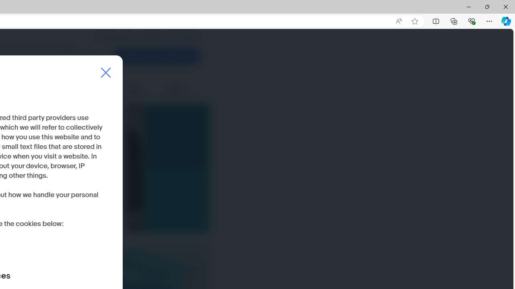 The height and width of the screenshot is (289, 515). What do you see at coordinates (399, 21) in the screenshot?
I see `Read aloud this page (Ctrl+Shift+U)` at bounding box center [399, 21].